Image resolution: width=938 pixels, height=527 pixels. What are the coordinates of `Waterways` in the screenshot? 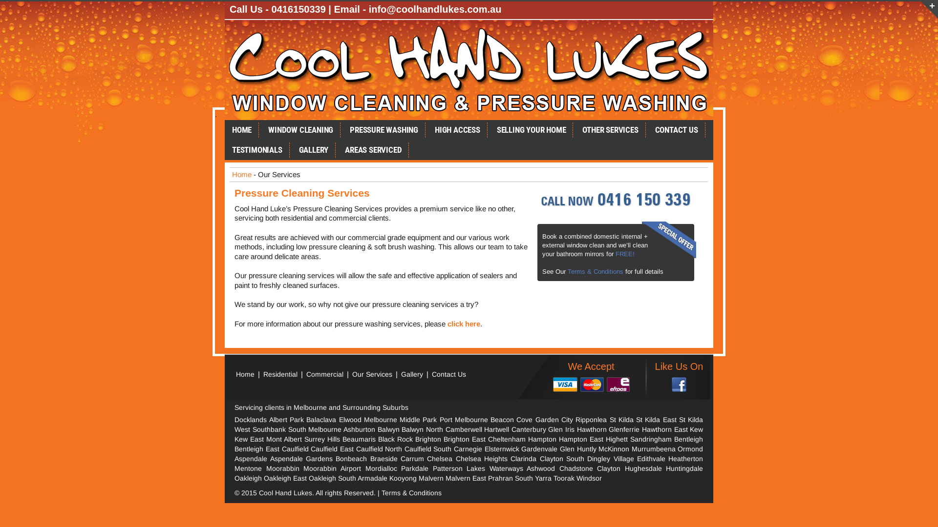 It's located at (506, 468).